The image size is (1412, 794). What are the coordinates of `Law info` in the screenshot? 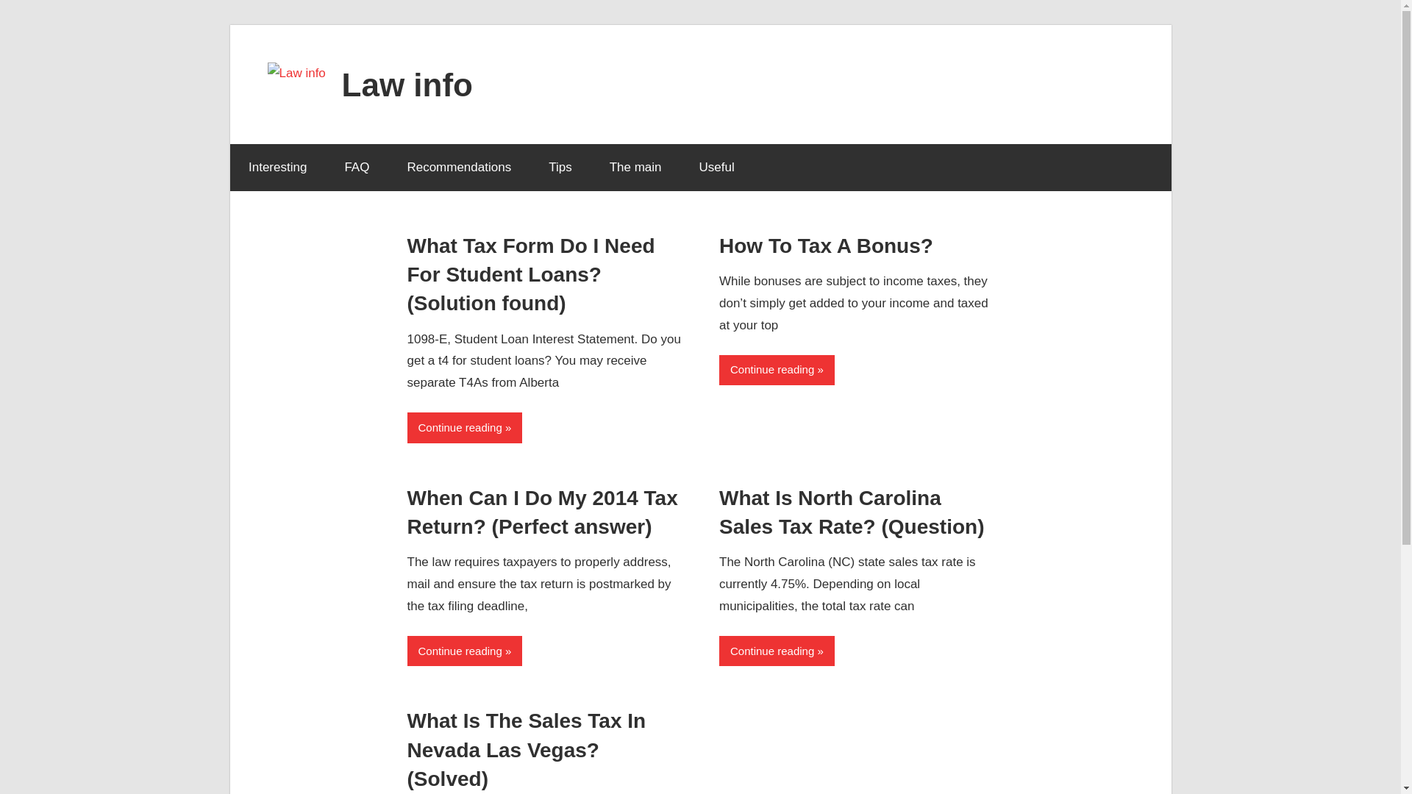 It's located at (407, 84).